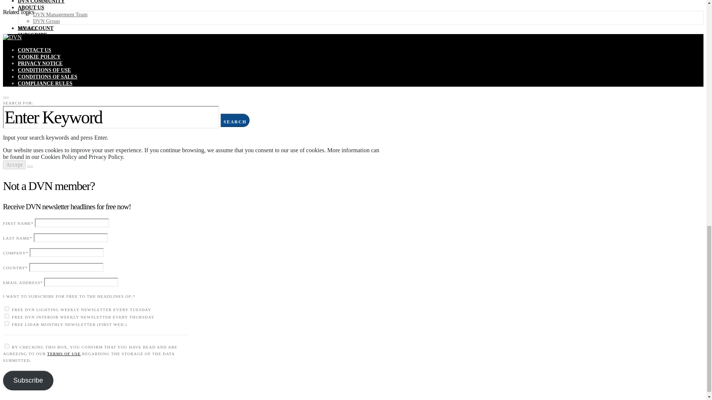  Describe the element at coordinates (7, 309) in the screenshot. I see `13` at that location.